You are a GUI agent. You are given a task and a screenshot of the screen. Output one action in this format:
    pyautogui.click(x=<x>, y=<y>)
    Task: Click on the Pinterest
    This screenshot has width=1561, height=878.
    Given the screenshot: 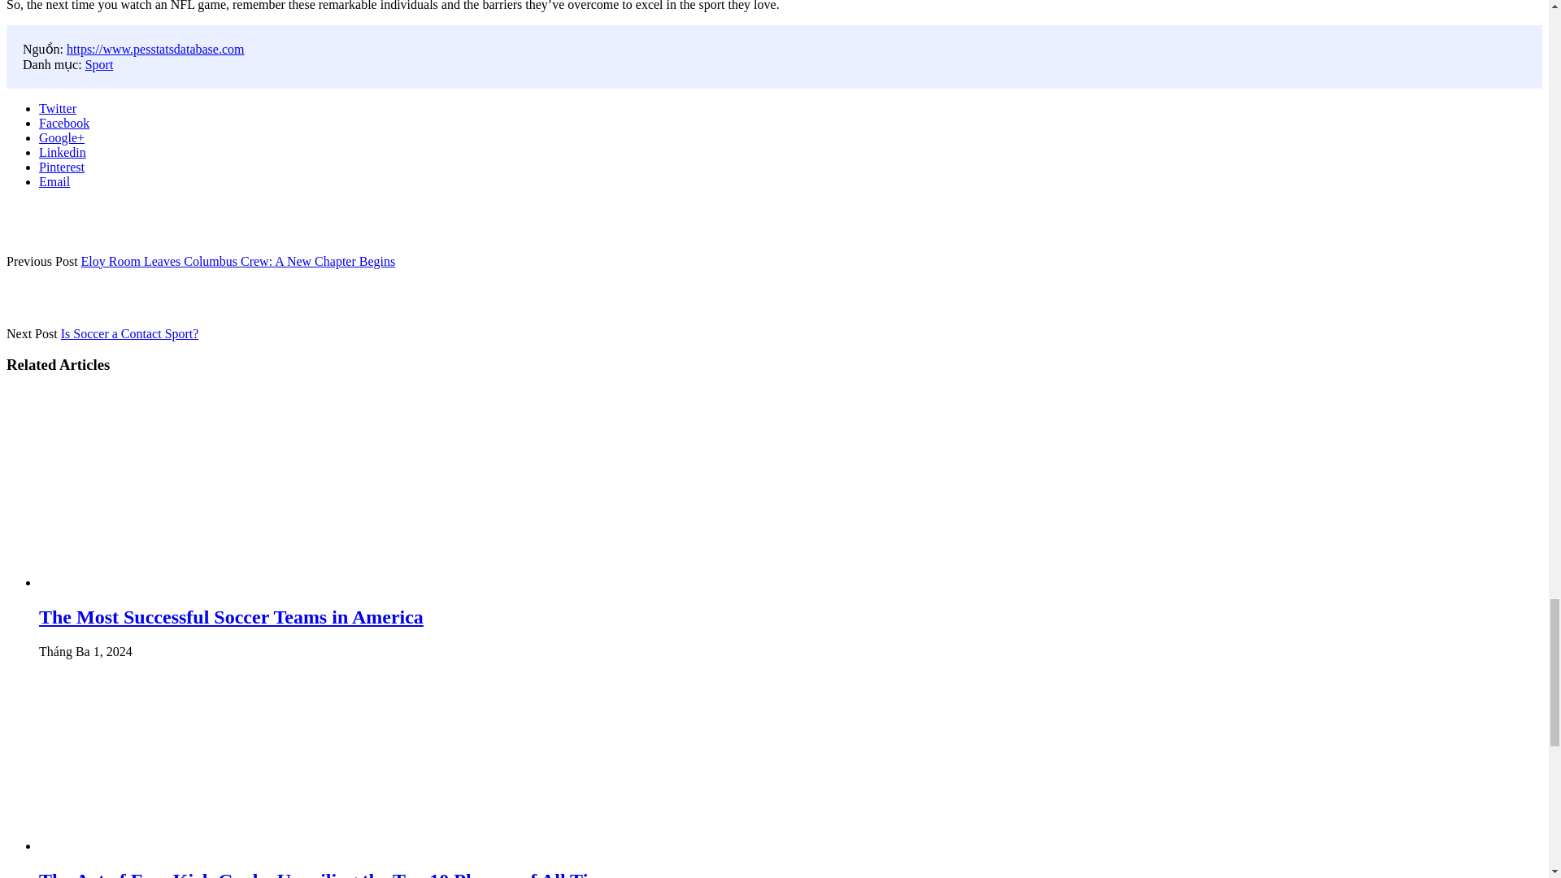 What is the action you would take?
    pyautogui.click(x=62, y=166)
    